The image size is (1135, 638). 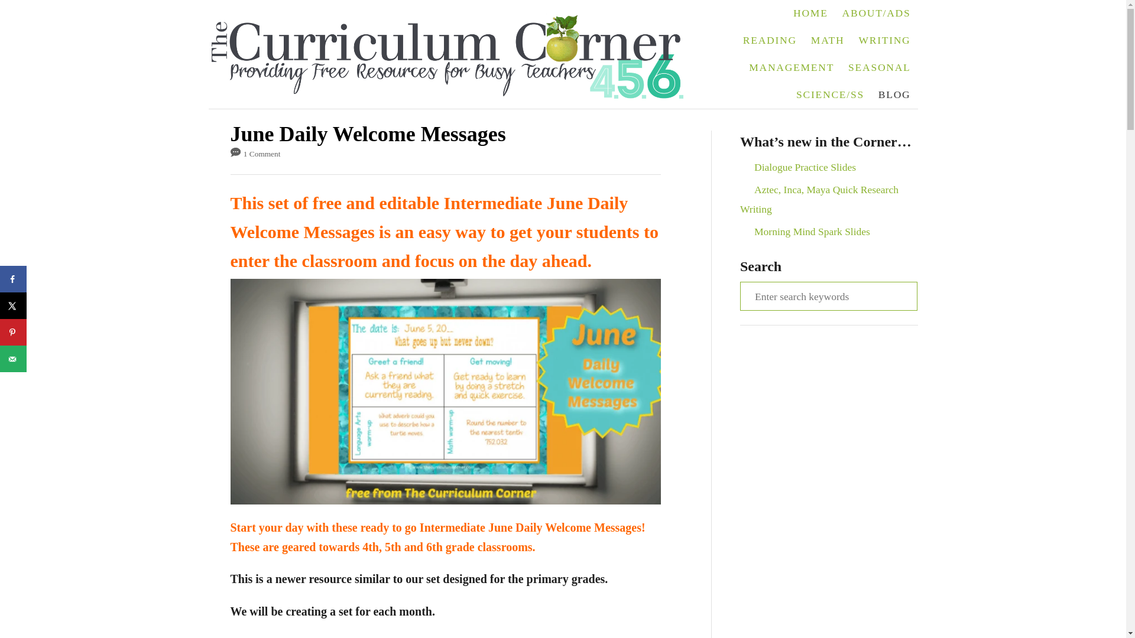 I want to click on Save to Pinterest, so click(x=13, y=332).